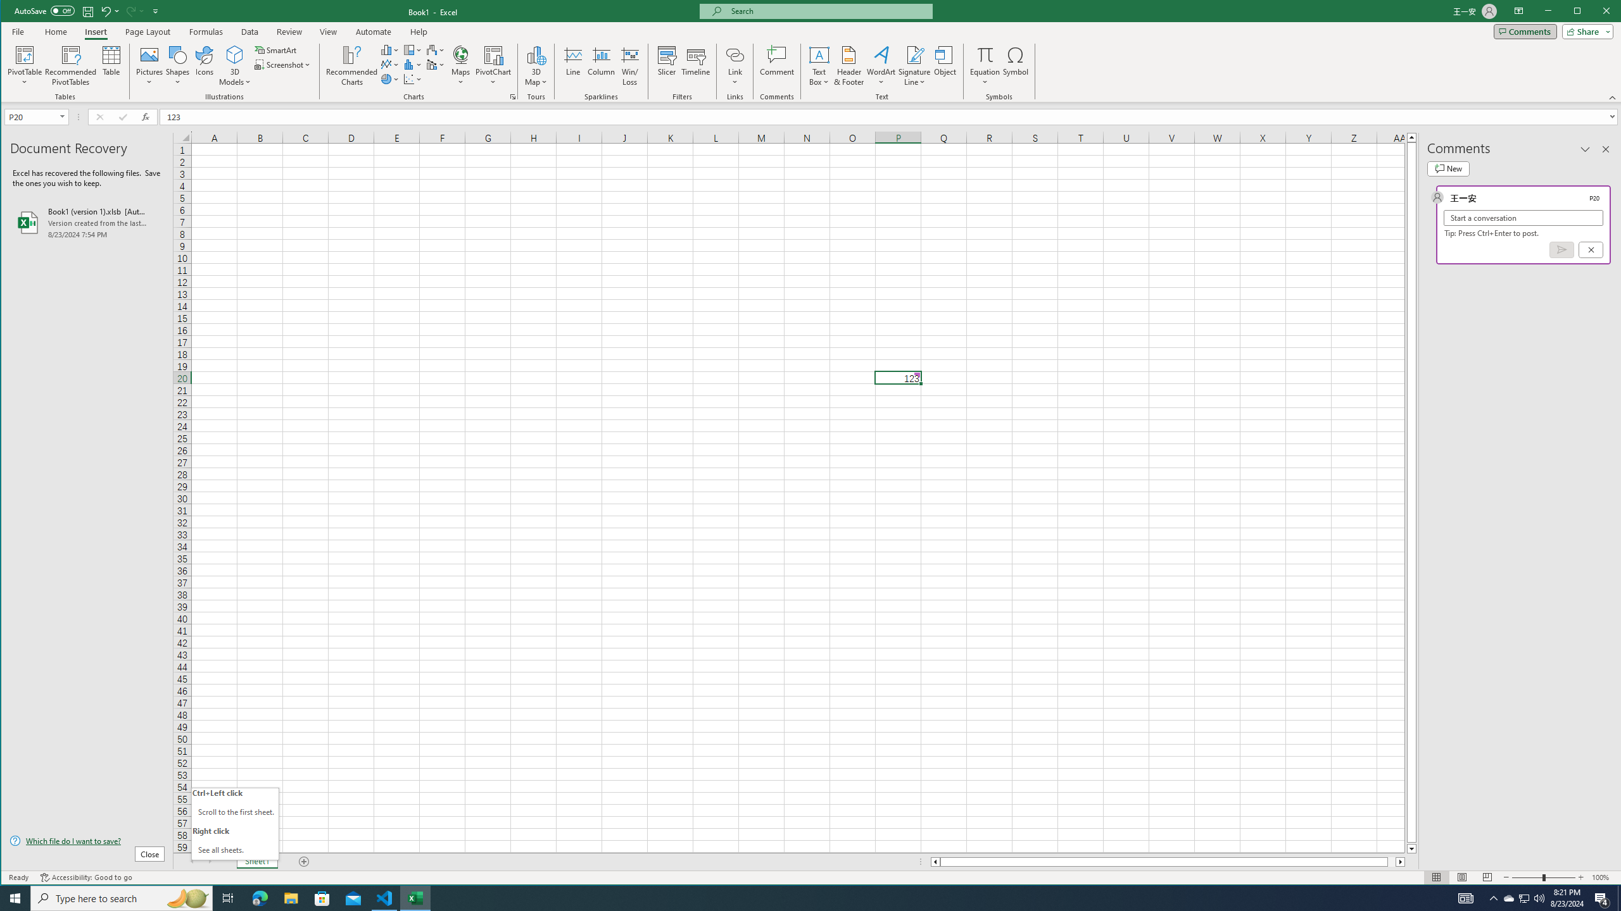 The height and width of the screenshot is (911, 1621). I want to click on Line up, so click(1412, 137).